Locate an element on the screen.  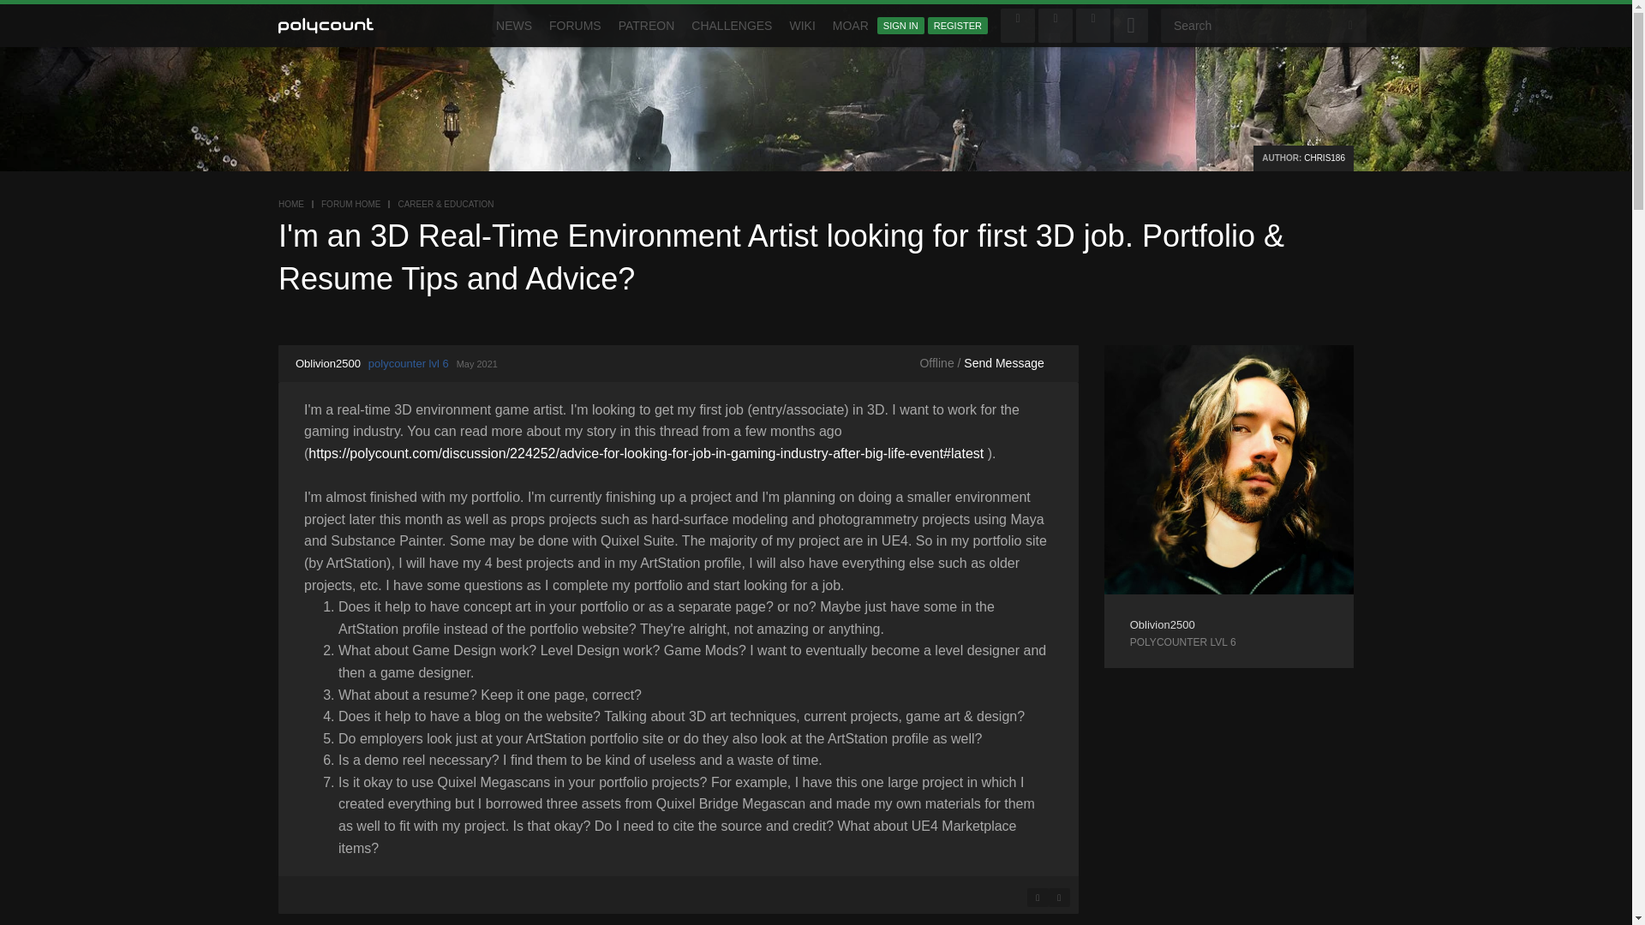
Enter your search term. is located at coordinates (1264, 25).